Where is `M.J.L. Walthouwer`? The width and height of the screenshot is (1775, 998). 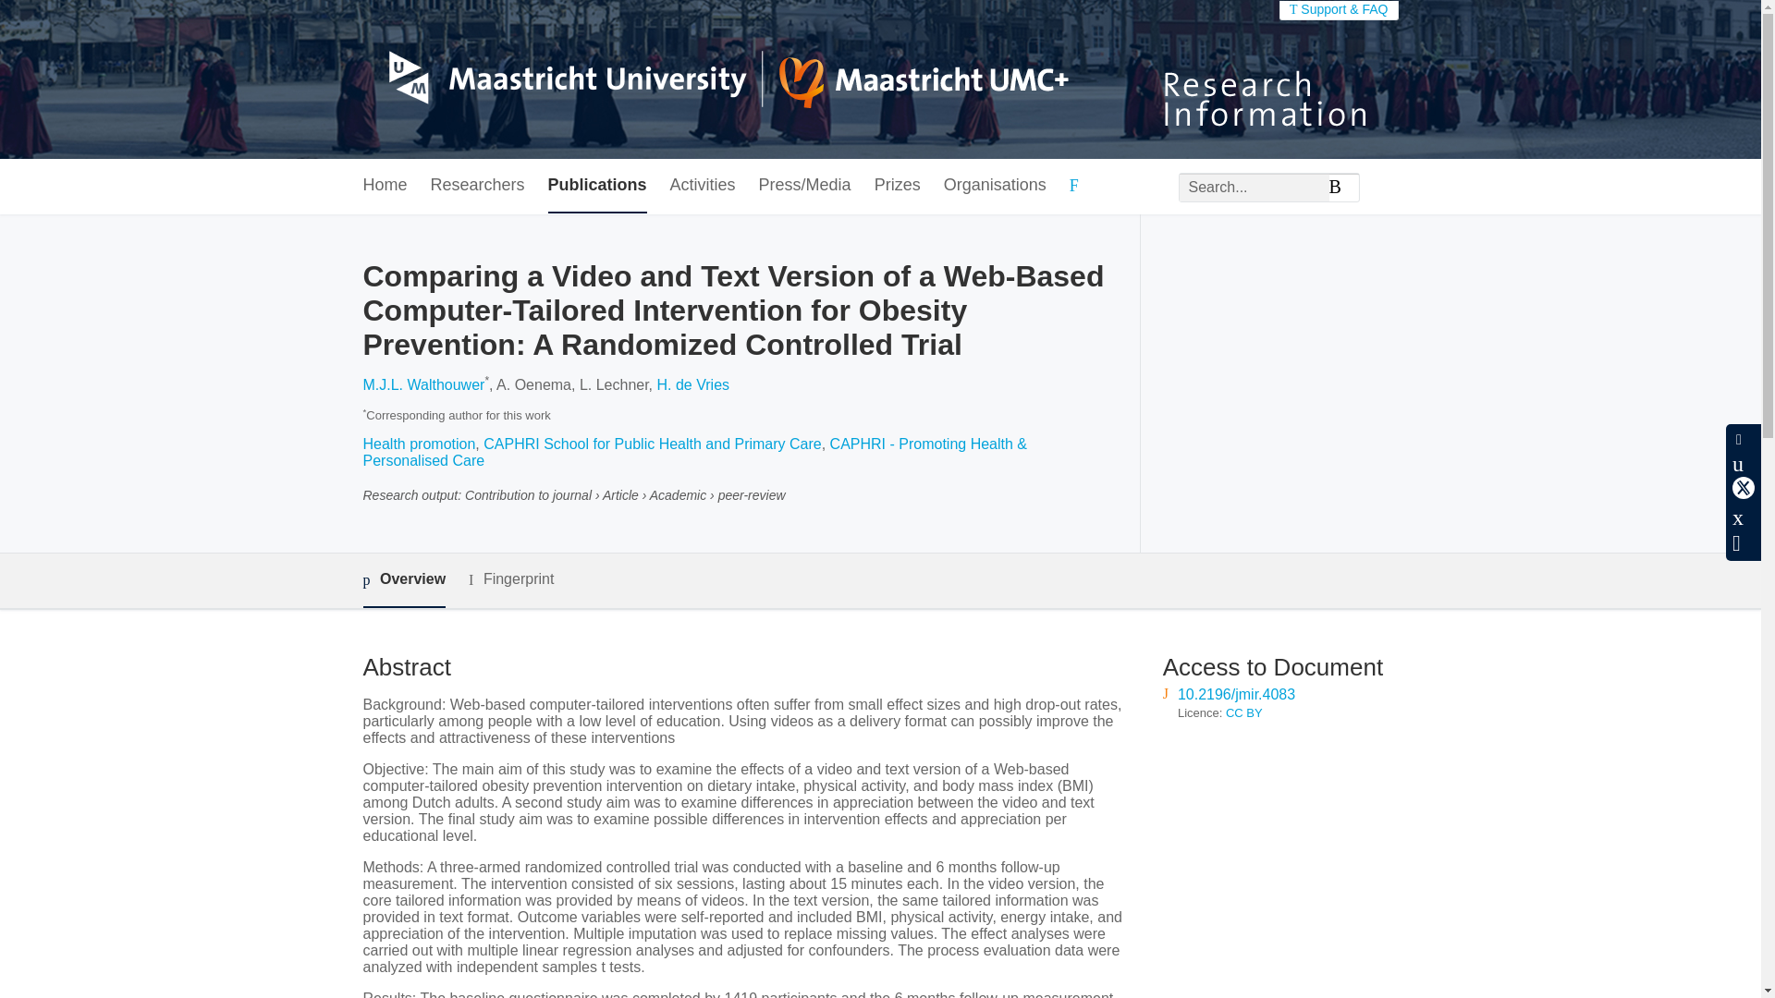
M.J.L. Walthouwer is located at coordinates (423, 384).